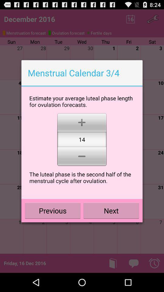 The image size is (164, 292). I want to click on flip to the next icon, so click(111, 210).